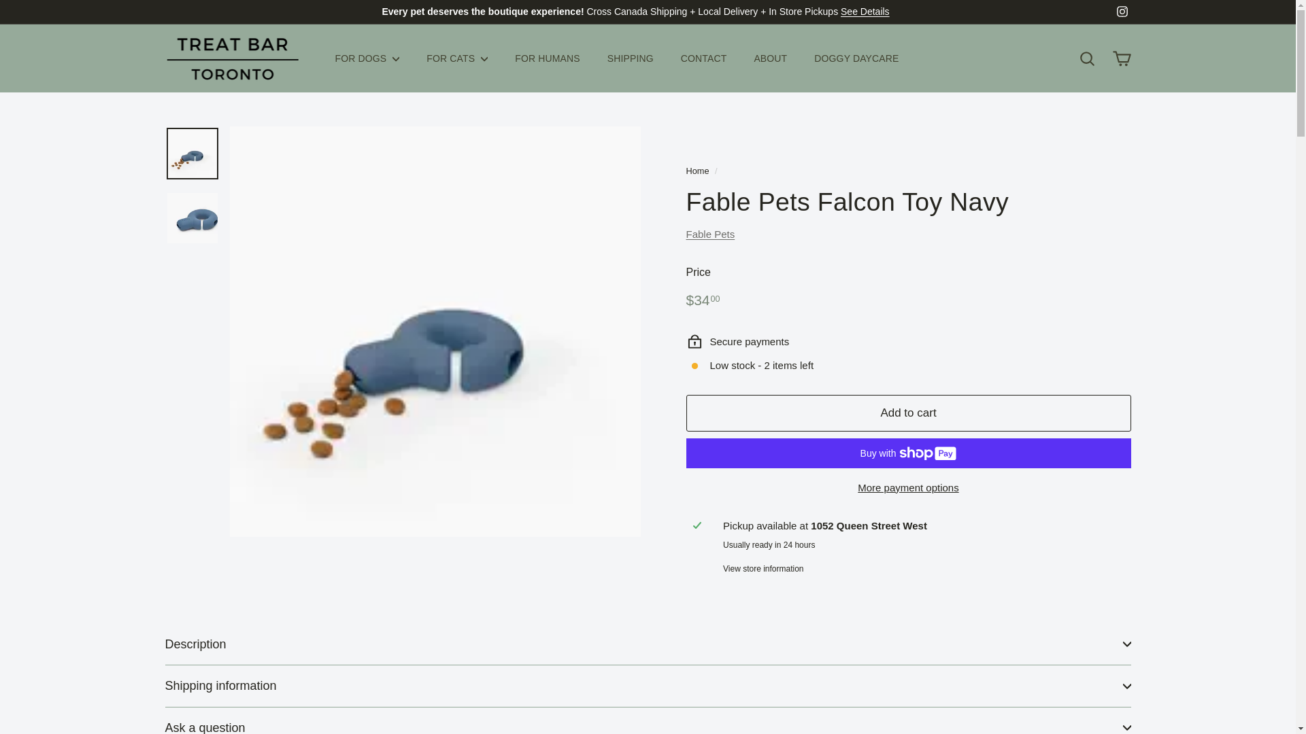 The width and height of the screenshot is (1306, 734). I want to click on Fable Pets, so click(710, 234).